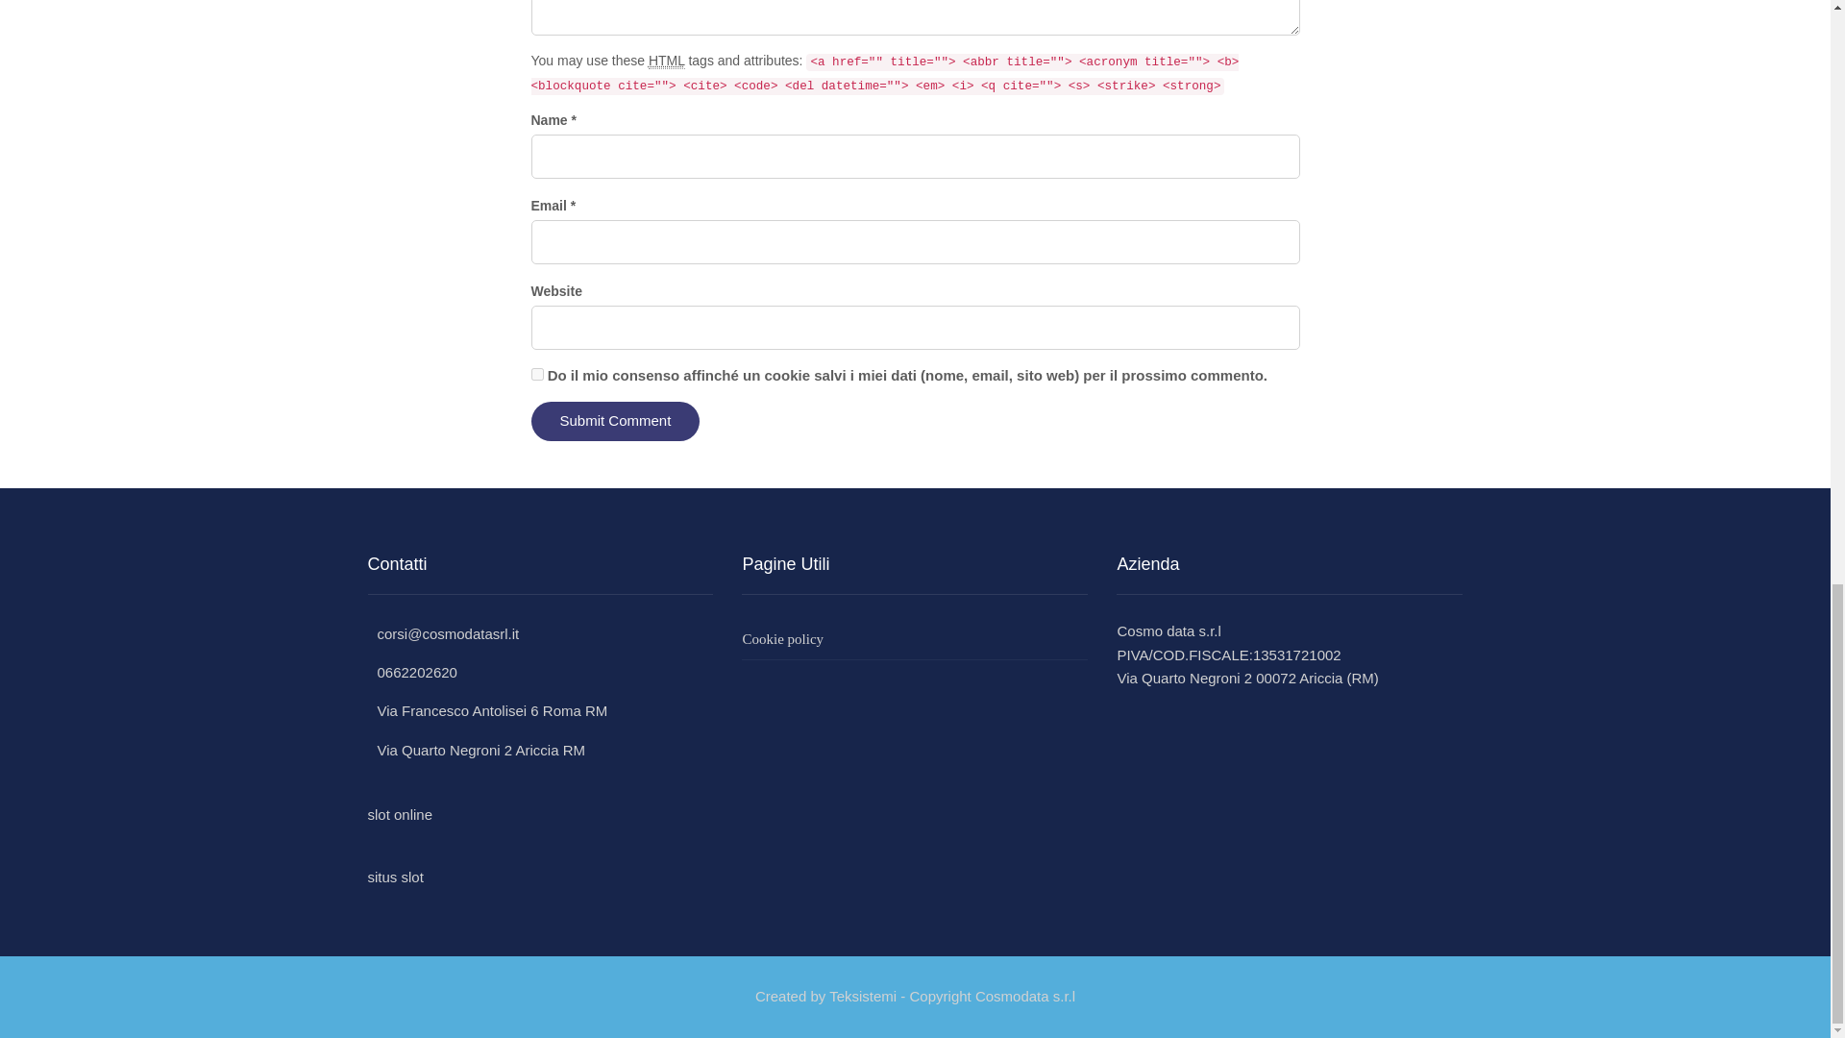 This screenshot has width=1845, height=1038. I want to click on Via Francesco Antolisei 6 Roma RM, so click(486, 711).